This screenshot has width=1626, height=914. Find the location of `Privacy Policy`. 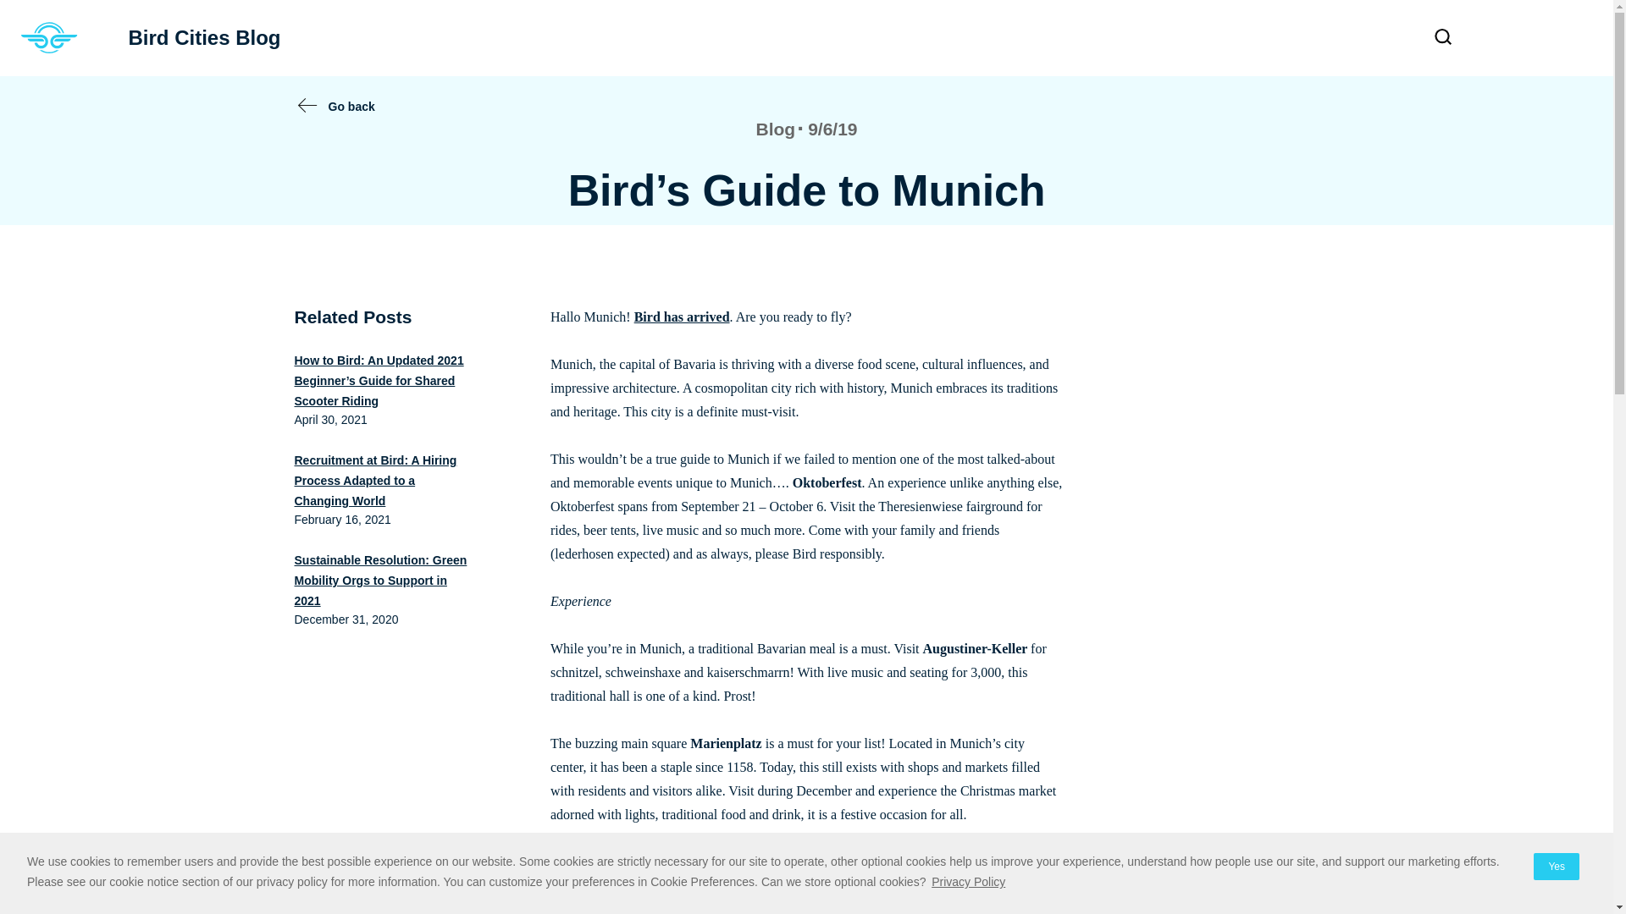

Privacy Policy is located at coordinates (968, 882).